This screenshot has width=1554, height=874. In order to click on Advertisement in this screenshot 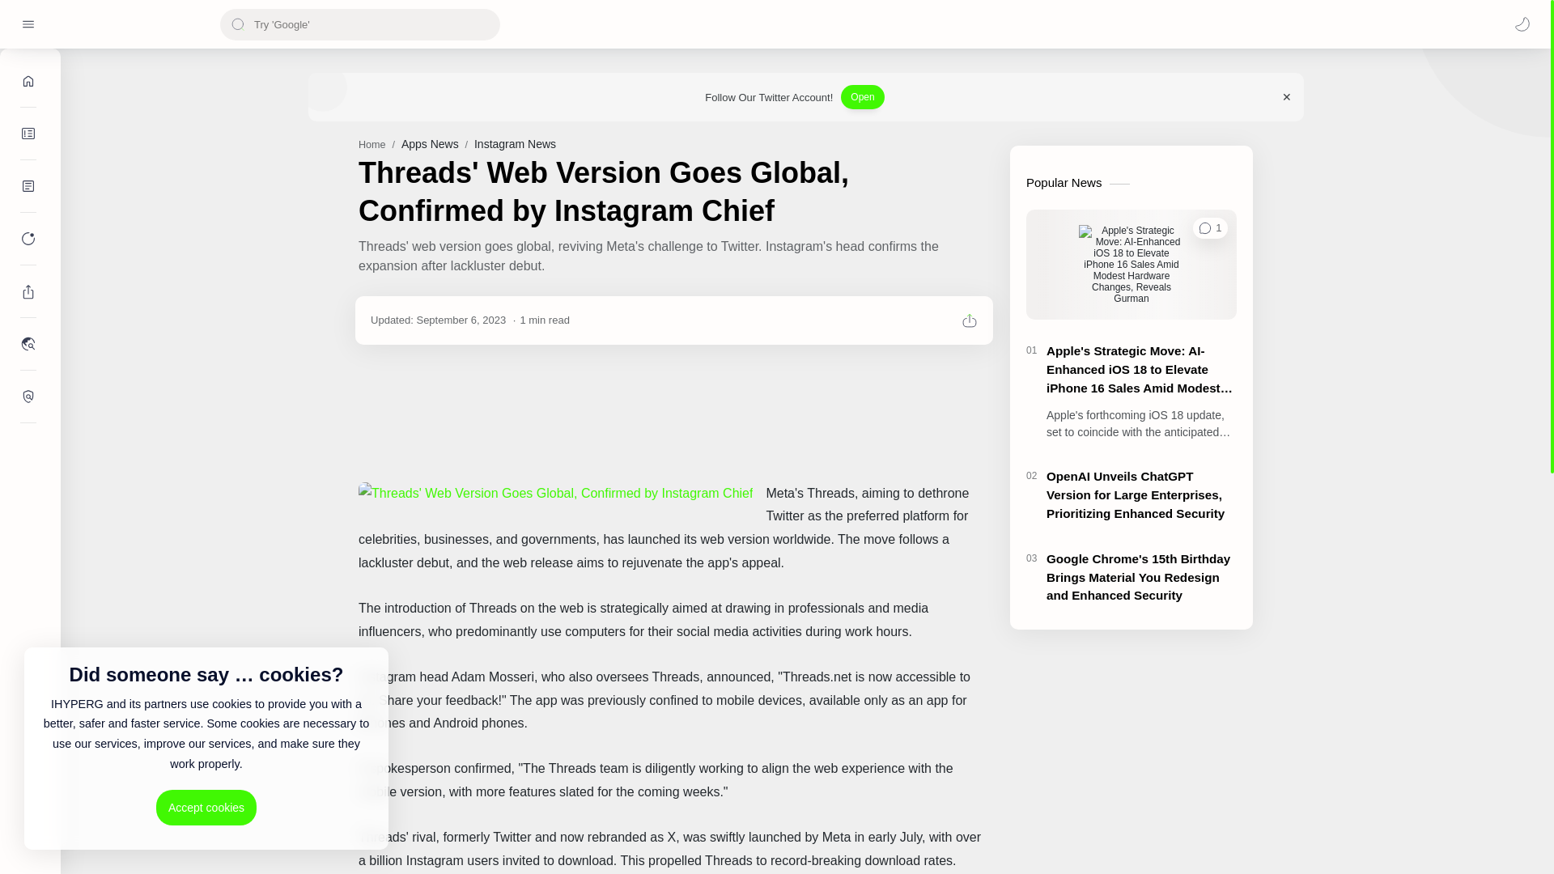, I will do `click(674, 413)`.